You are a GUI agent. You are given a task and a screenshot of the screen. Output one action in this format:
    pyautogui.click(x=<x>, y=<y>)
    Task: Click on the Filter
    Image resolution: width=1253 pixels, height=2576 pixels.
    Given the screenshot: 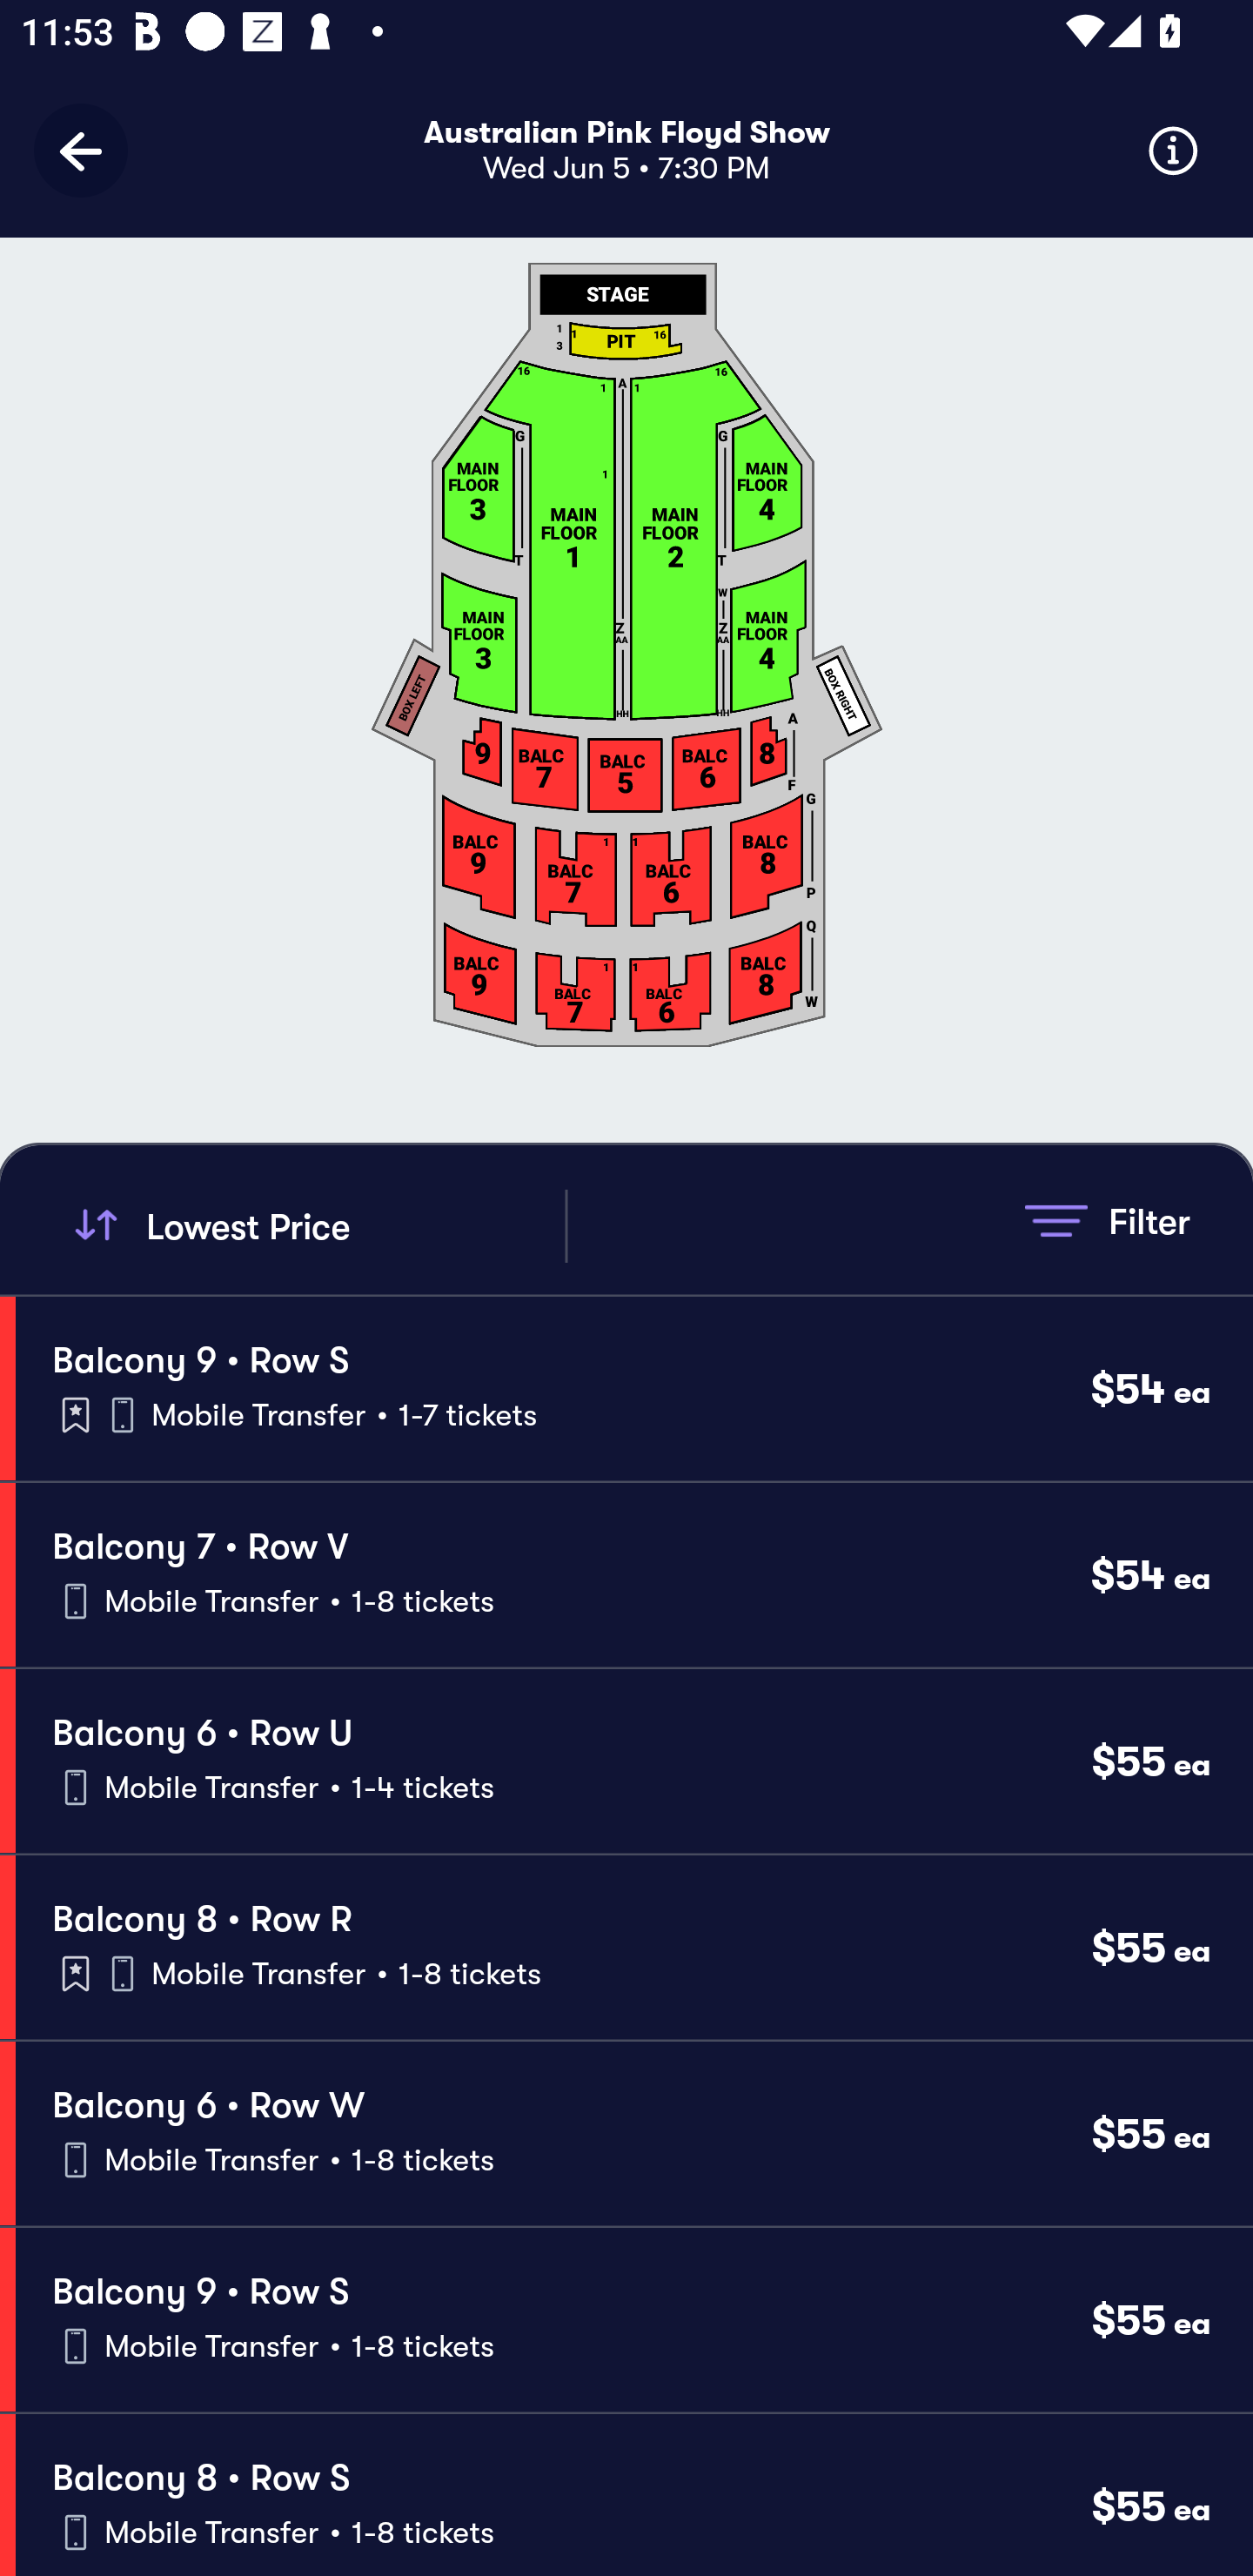 What is the action you would take?
    pyautogui.click(x=1107, y=1220)
    